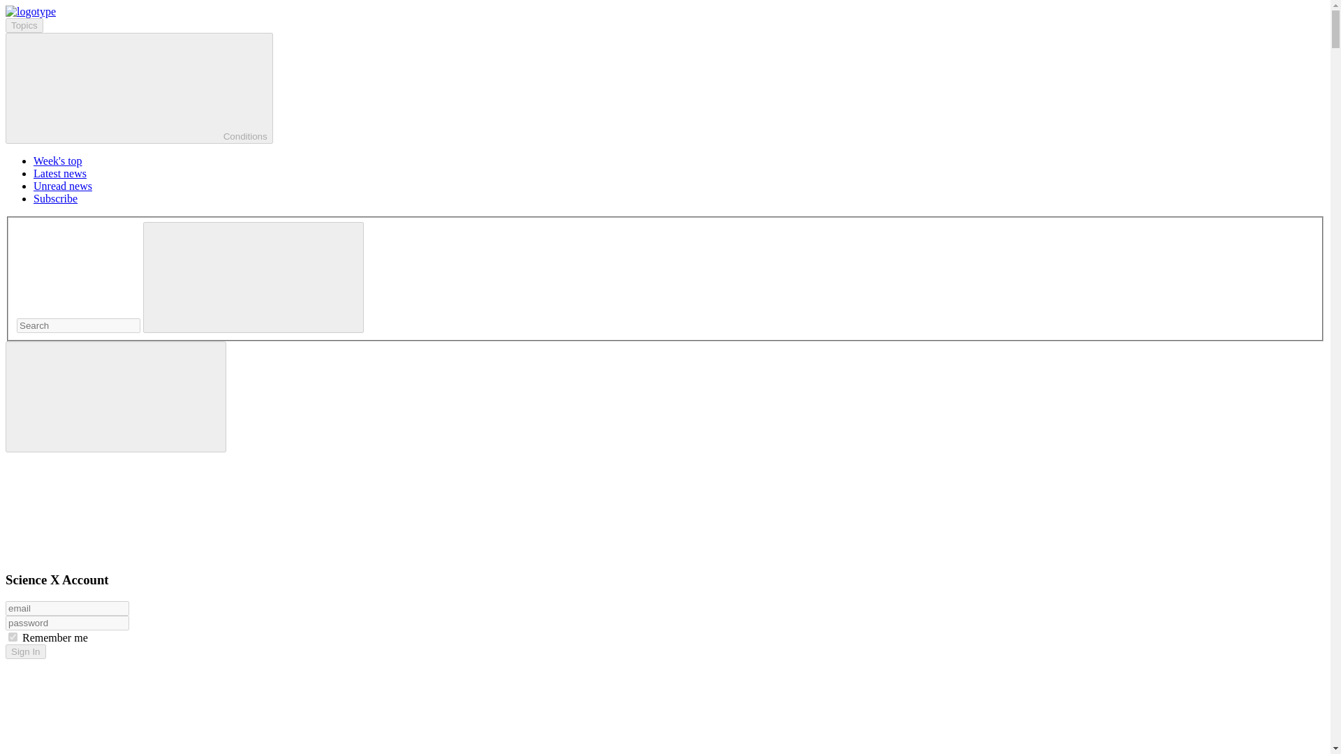  Describe the element at coordinates (139, 88) in the screenshot. I see `Conditions` at that location.